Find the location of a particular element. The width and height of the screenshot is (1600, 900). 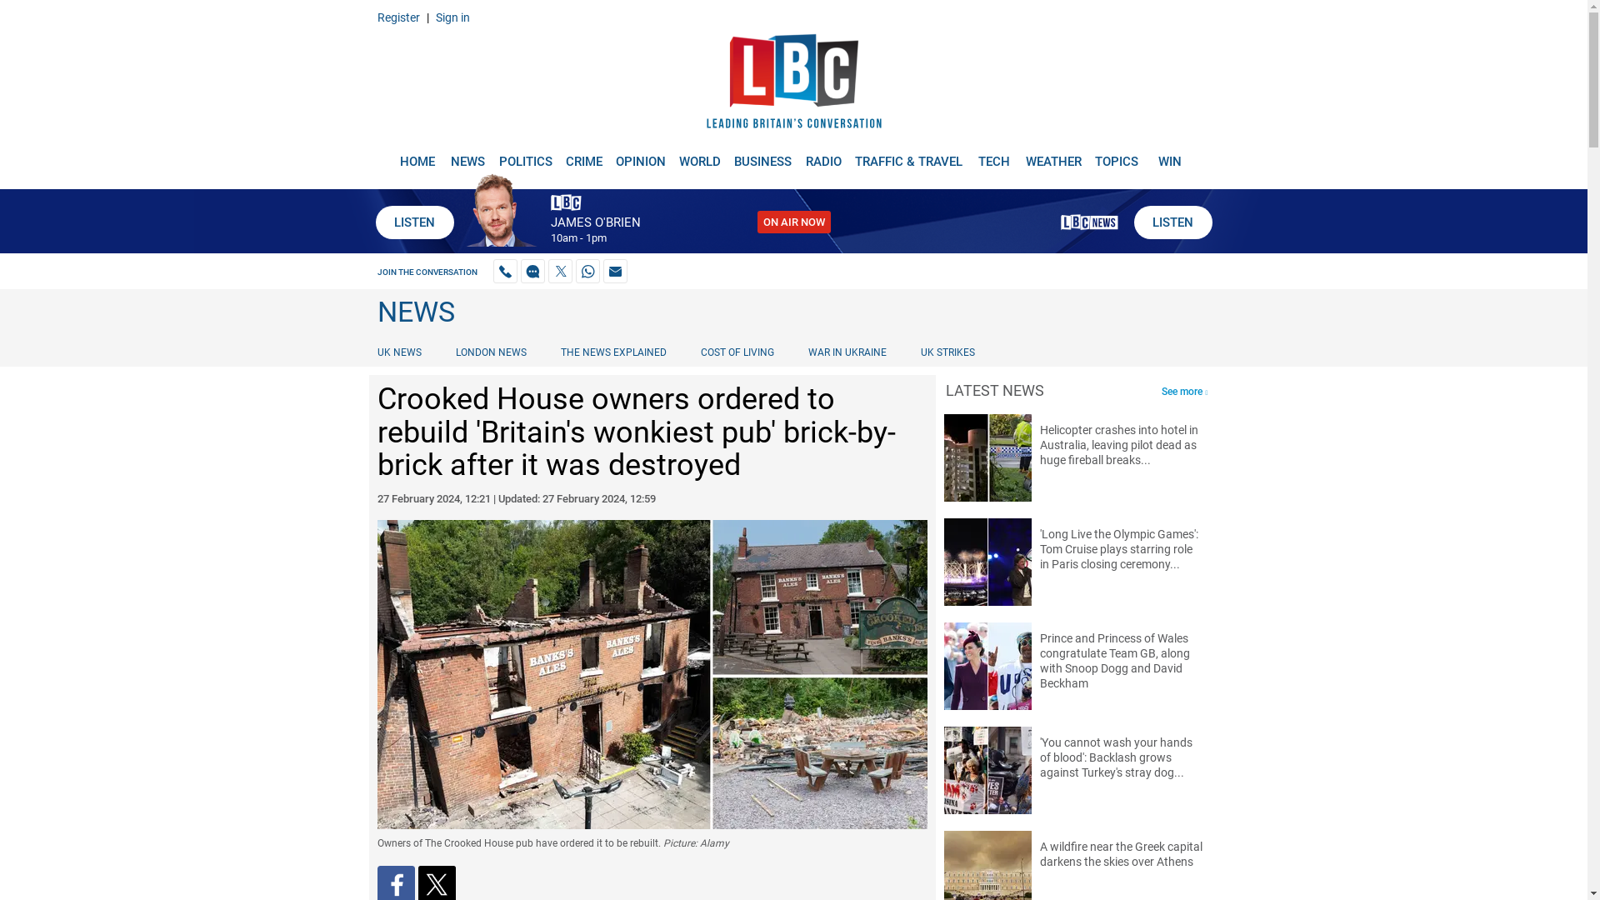

UK NEWS is located at coordinates (402, 352).